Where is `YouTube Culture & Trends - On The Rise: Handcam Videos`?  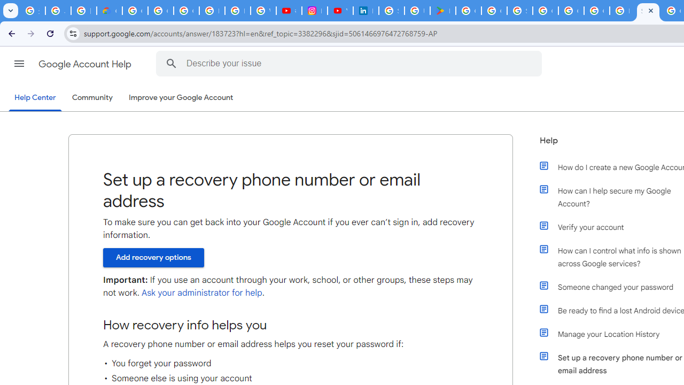
YouTube Culture & Trends - On The Rise: Handcam Videos is located at coordinates (340, 11).